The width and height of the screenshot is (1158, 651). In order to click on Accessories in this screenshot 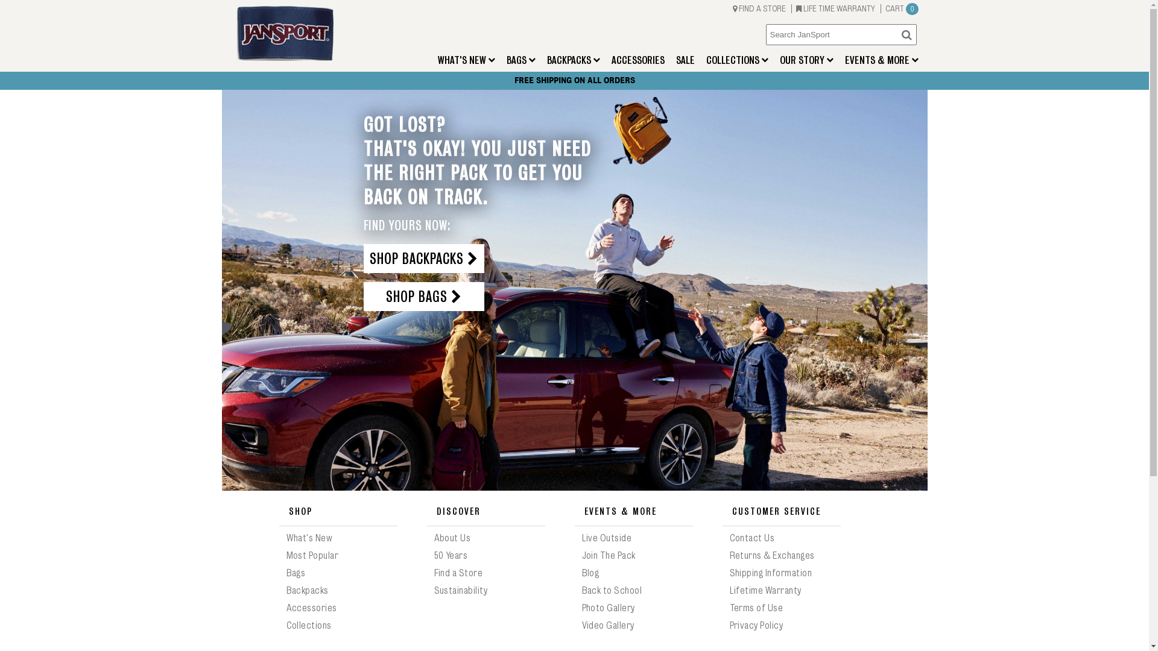, I will do `click(311, 608)`.